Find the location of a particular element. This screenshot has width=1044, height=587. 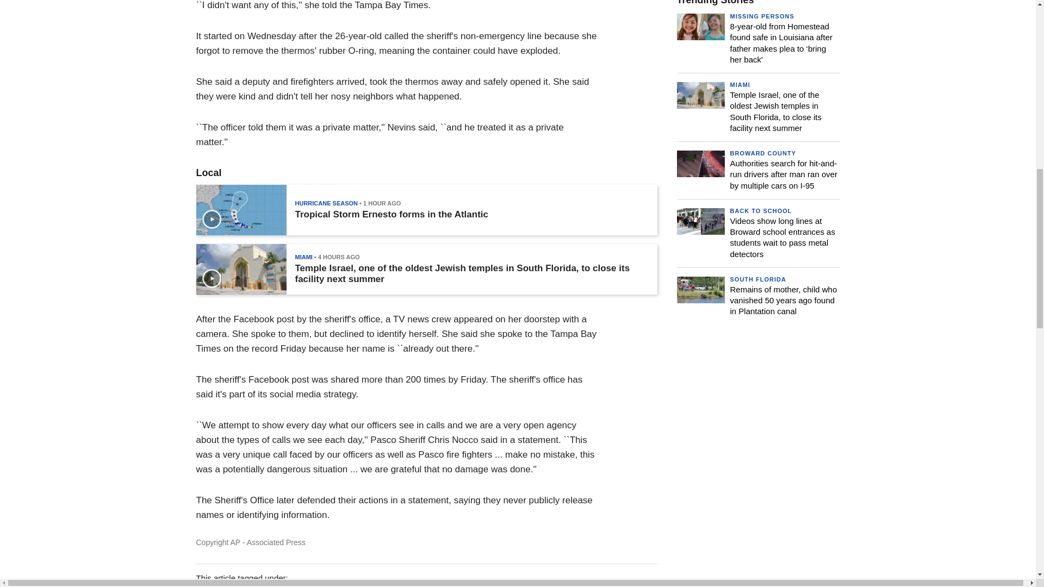

MIAMI is located at coordinates (303, 257).